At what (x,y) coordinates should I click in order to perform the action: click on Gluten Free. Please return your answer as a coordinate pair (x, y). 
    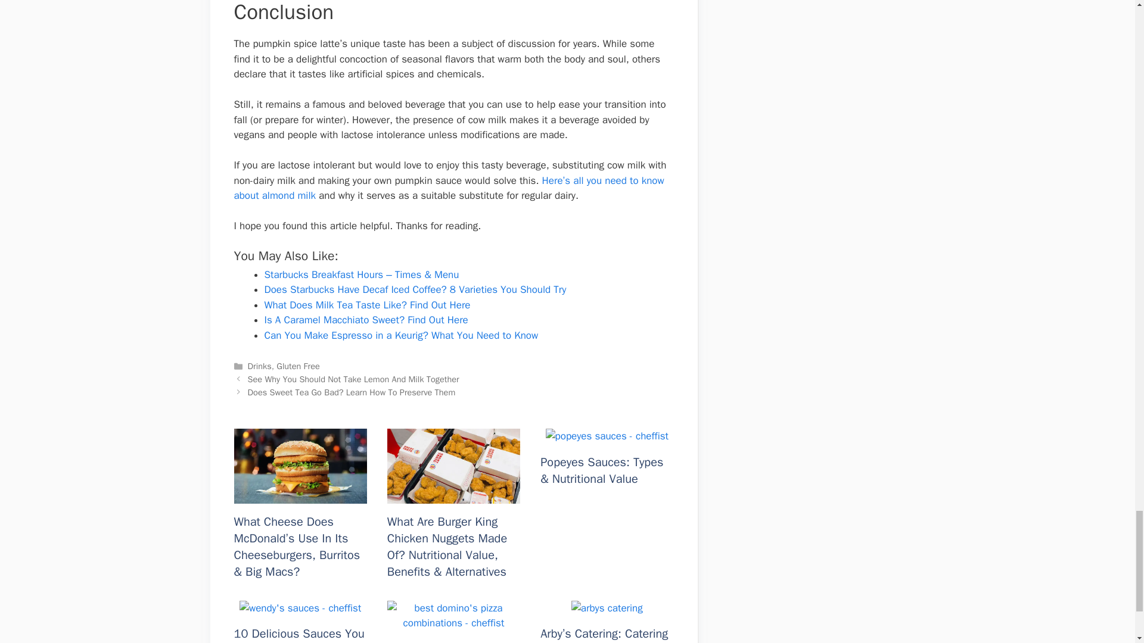
    Looking at the image, I should click on (298, 366).